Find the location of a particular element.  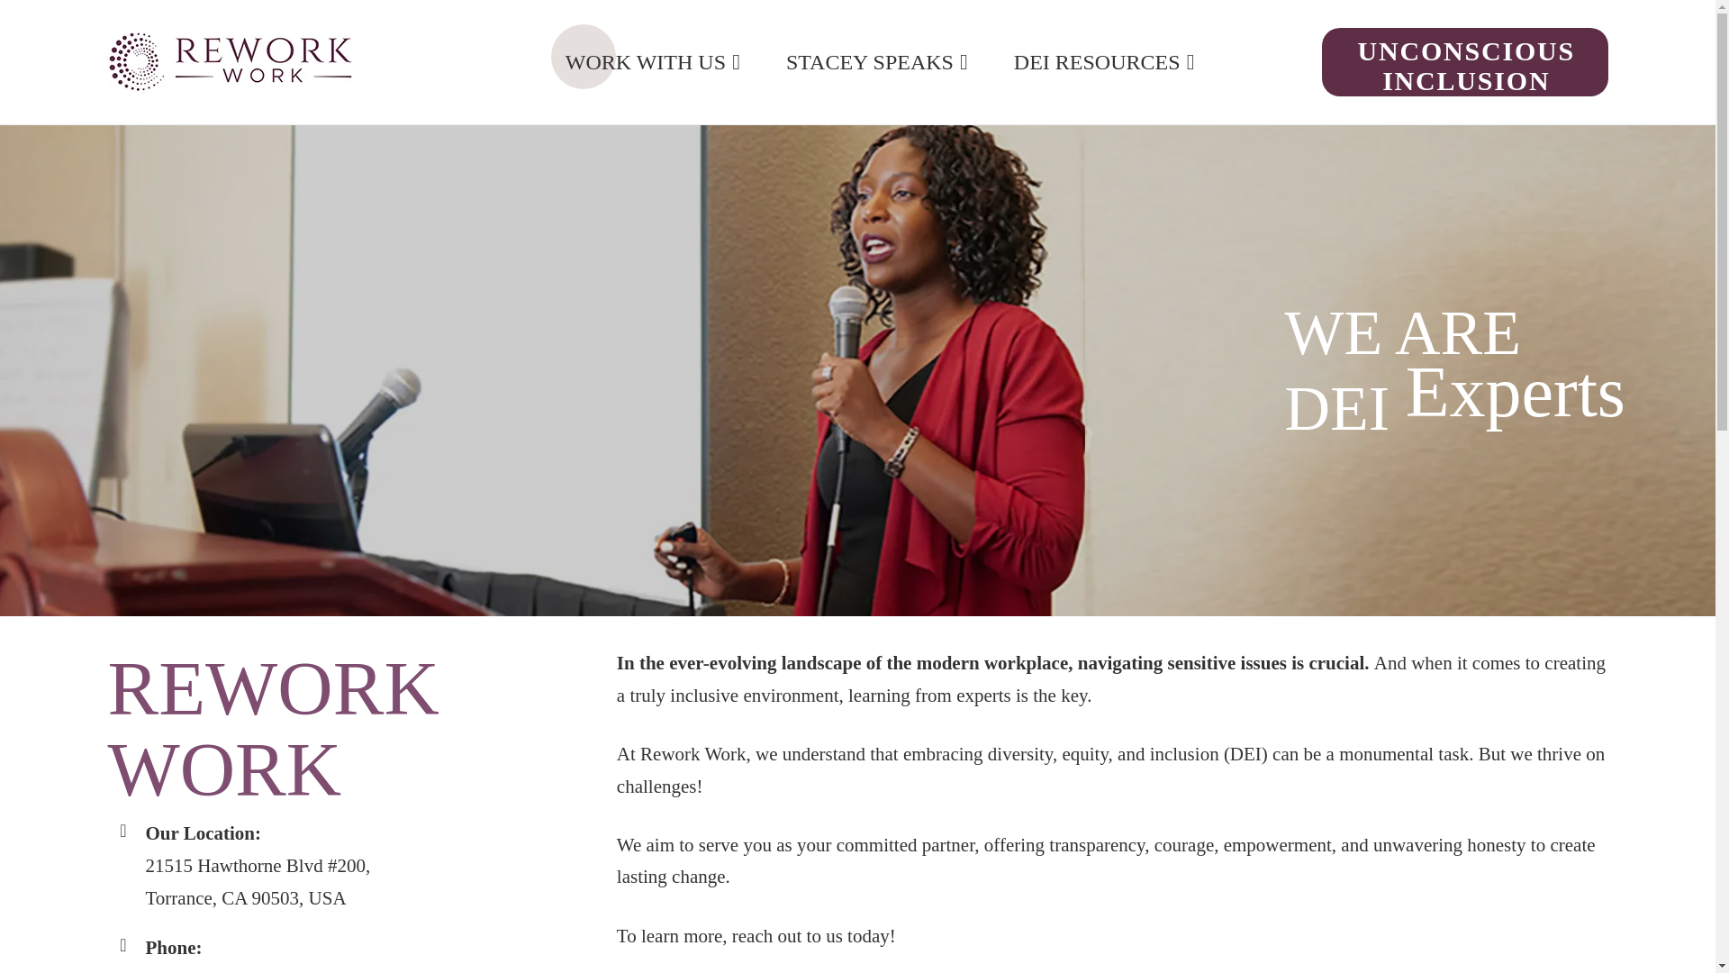

UNCONSCIOUS INCLUSION is located at coordinates (1464, 61).